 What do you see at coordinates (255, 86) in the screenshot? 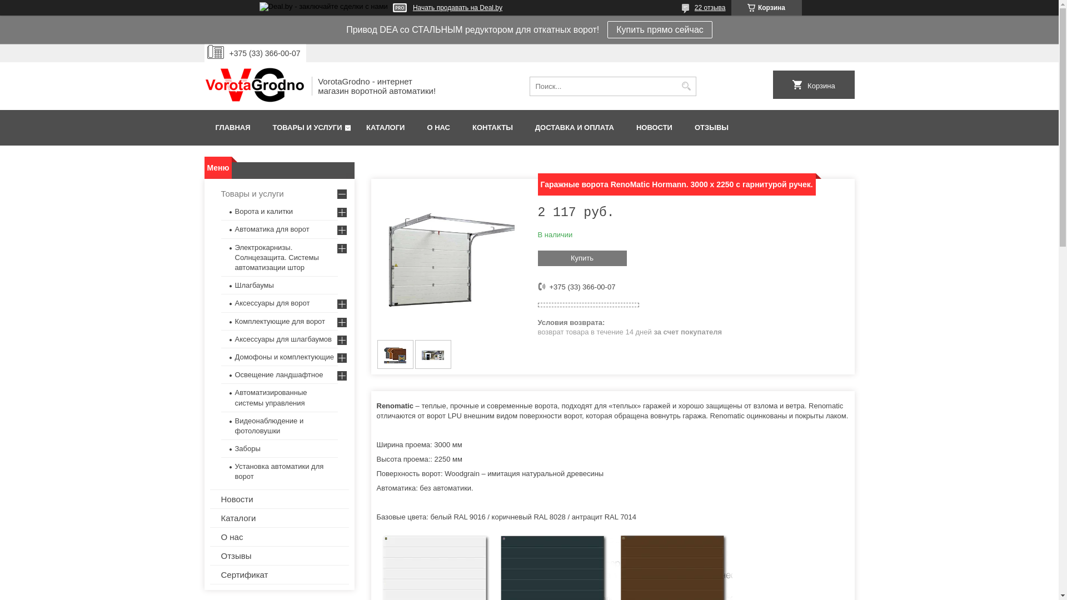
I see `VorotaGrodno` at bounding box center [255, 86].